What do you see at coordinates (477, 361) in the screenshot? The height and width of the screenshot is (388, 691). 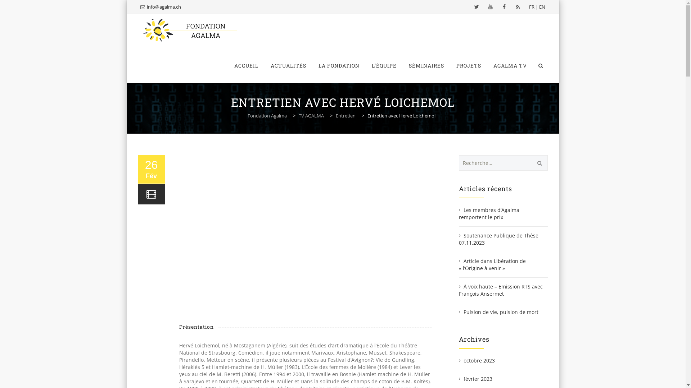 I see `octobre 2023` at bounding box center [477, 361].